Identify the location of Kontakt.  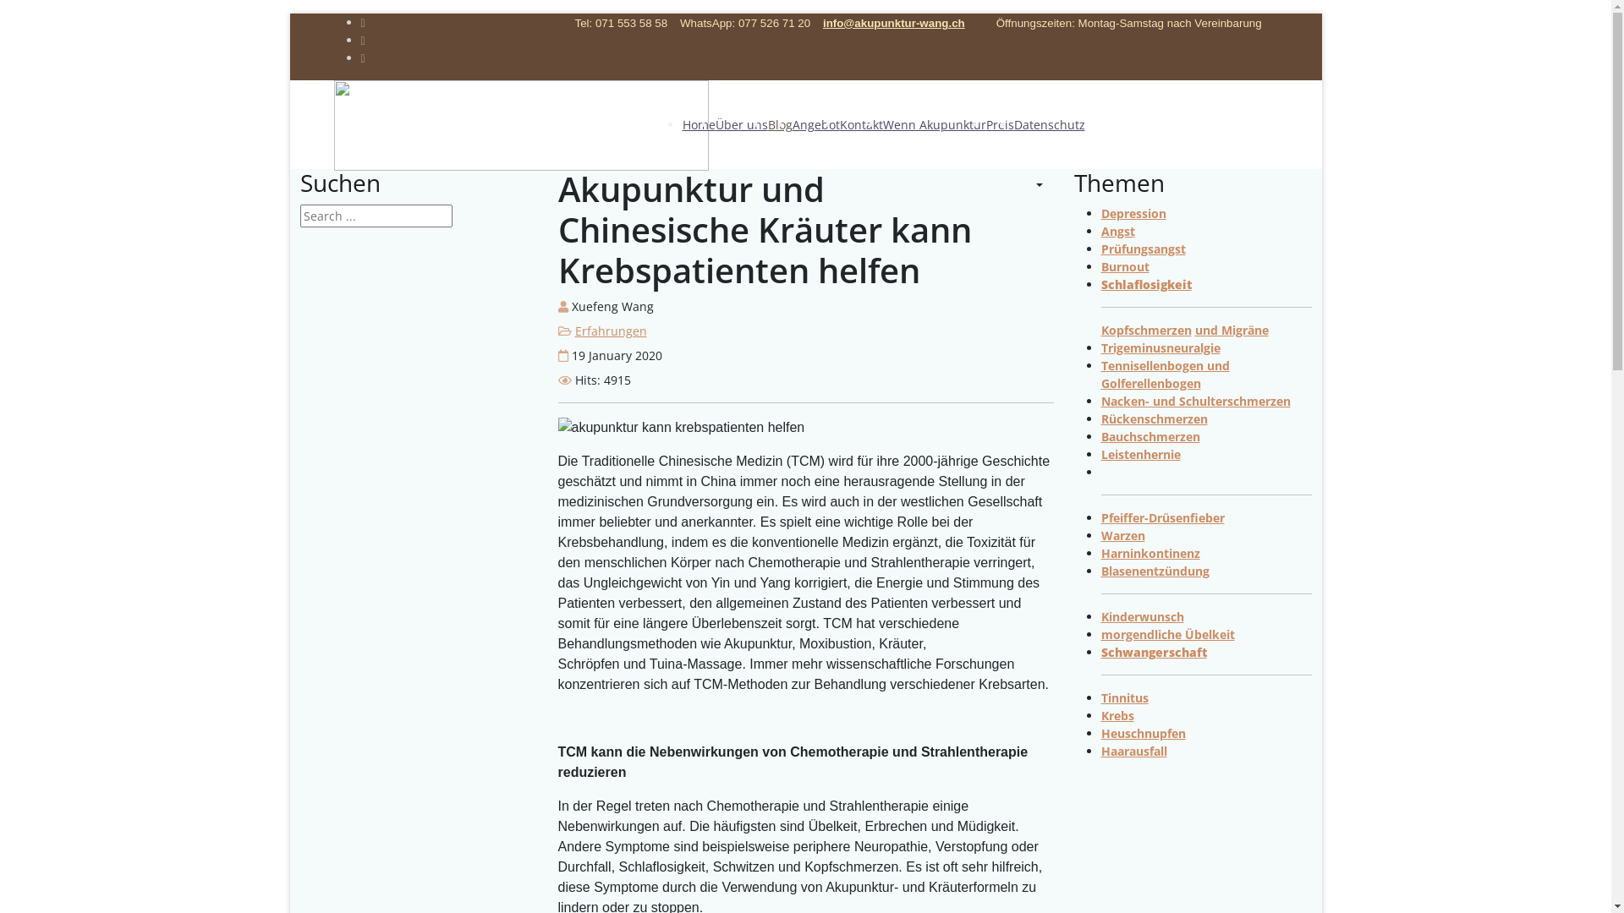
(861, 125).